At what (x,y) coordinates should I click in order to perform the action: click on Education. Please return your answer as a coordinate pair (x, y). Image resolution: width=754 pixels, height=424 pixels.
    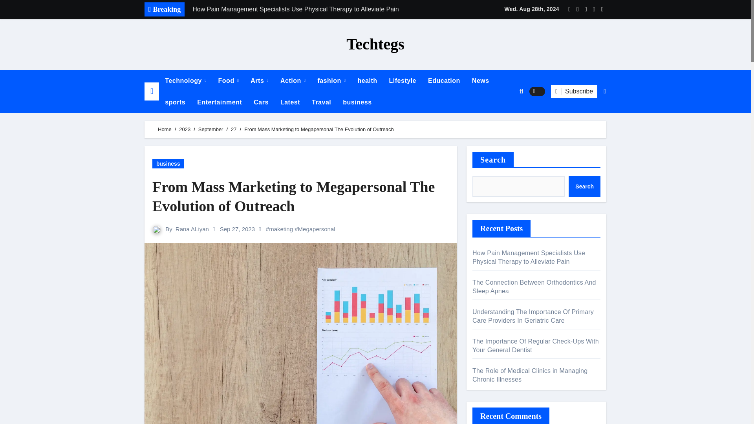
    Looking at the image, I should click on (444, 81).